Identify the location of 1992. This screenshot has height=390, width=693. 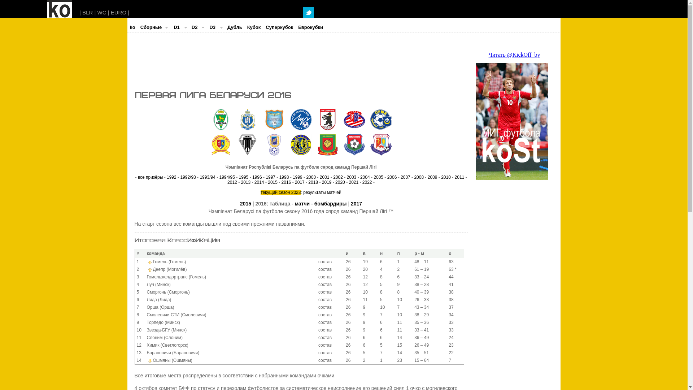
(172, 177).